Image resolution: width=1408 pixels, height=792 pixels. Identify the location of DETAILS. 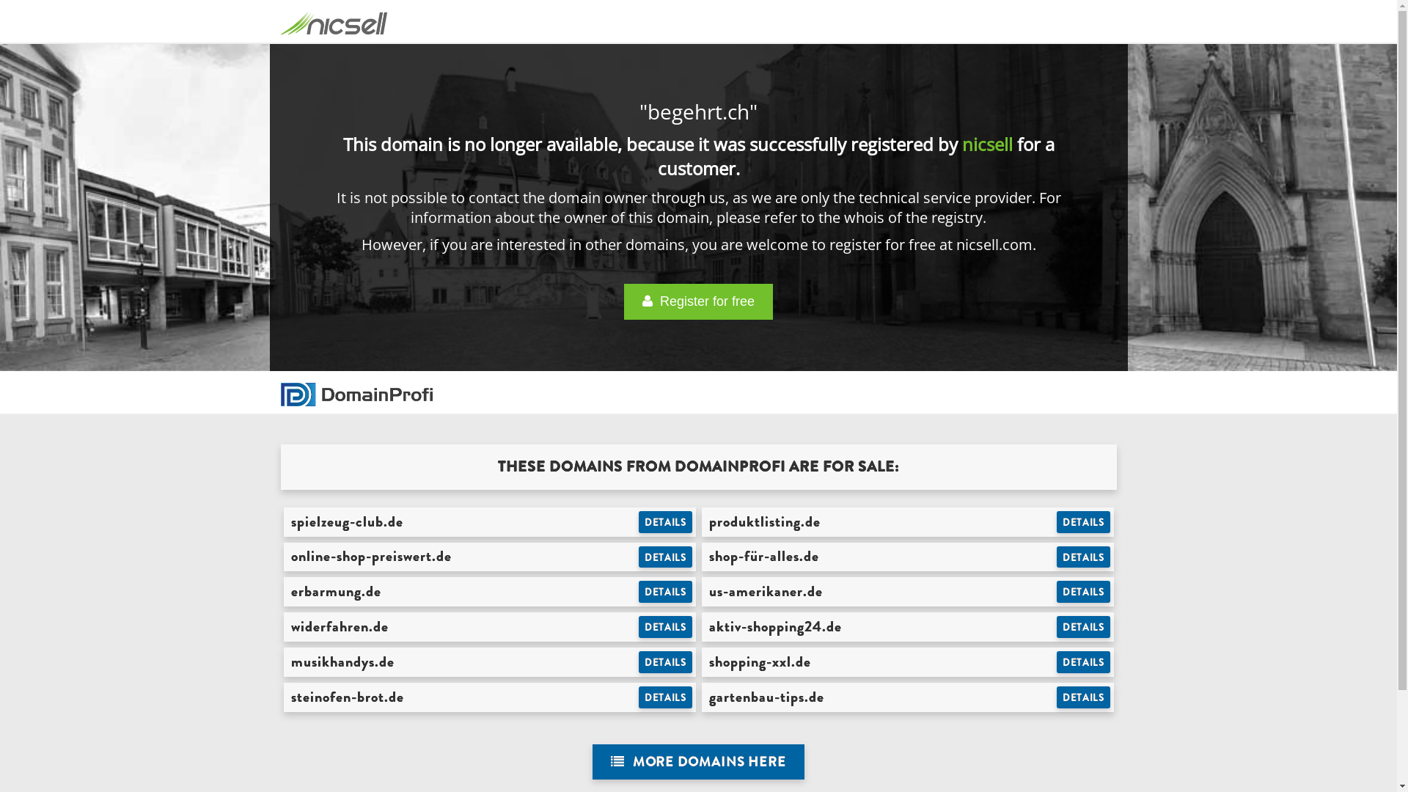
(666, 697).